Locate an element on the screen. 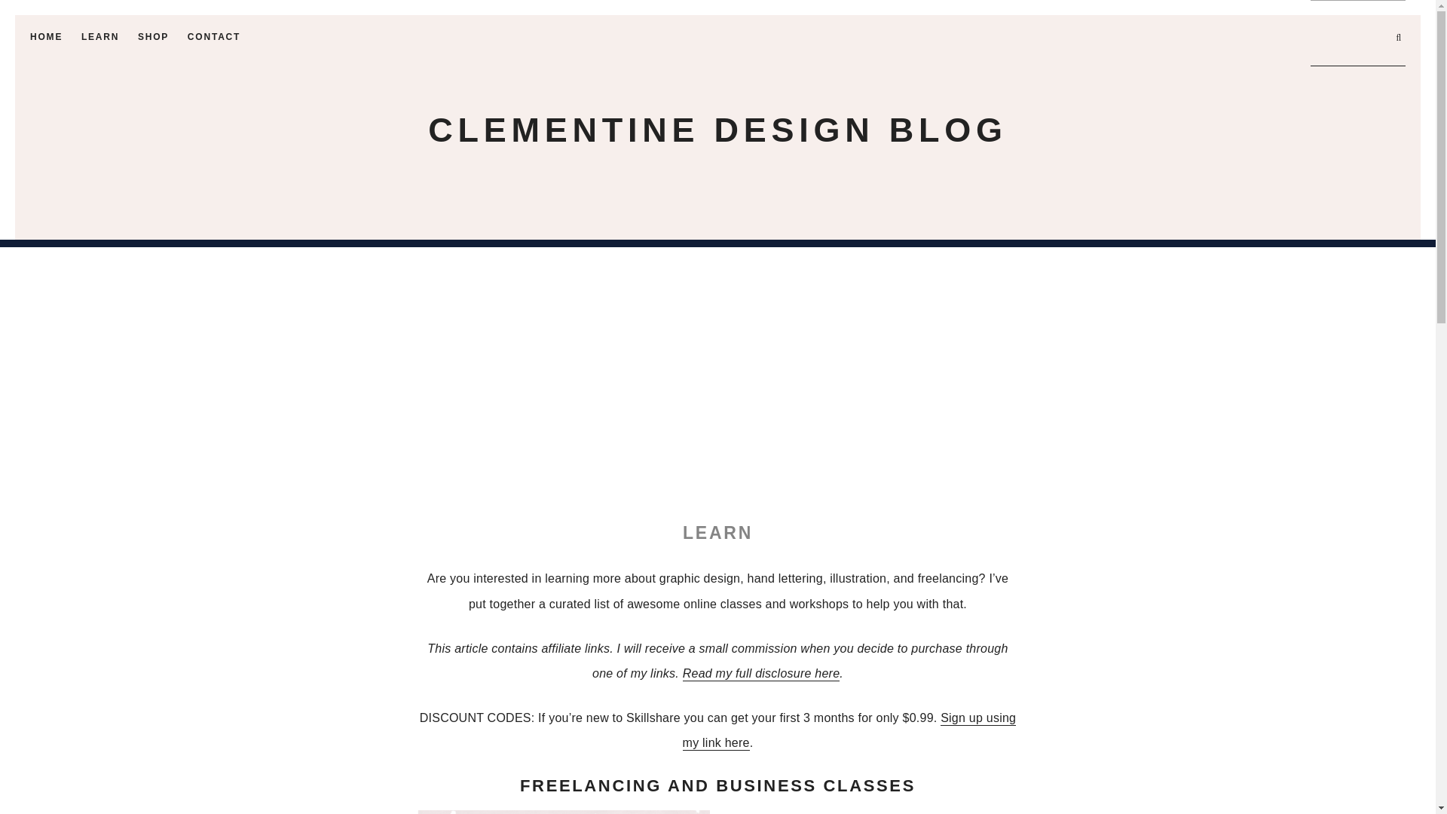 The width and height of the screenshot is (1447, 814). CONTACT is located at coordinates (213, 40).